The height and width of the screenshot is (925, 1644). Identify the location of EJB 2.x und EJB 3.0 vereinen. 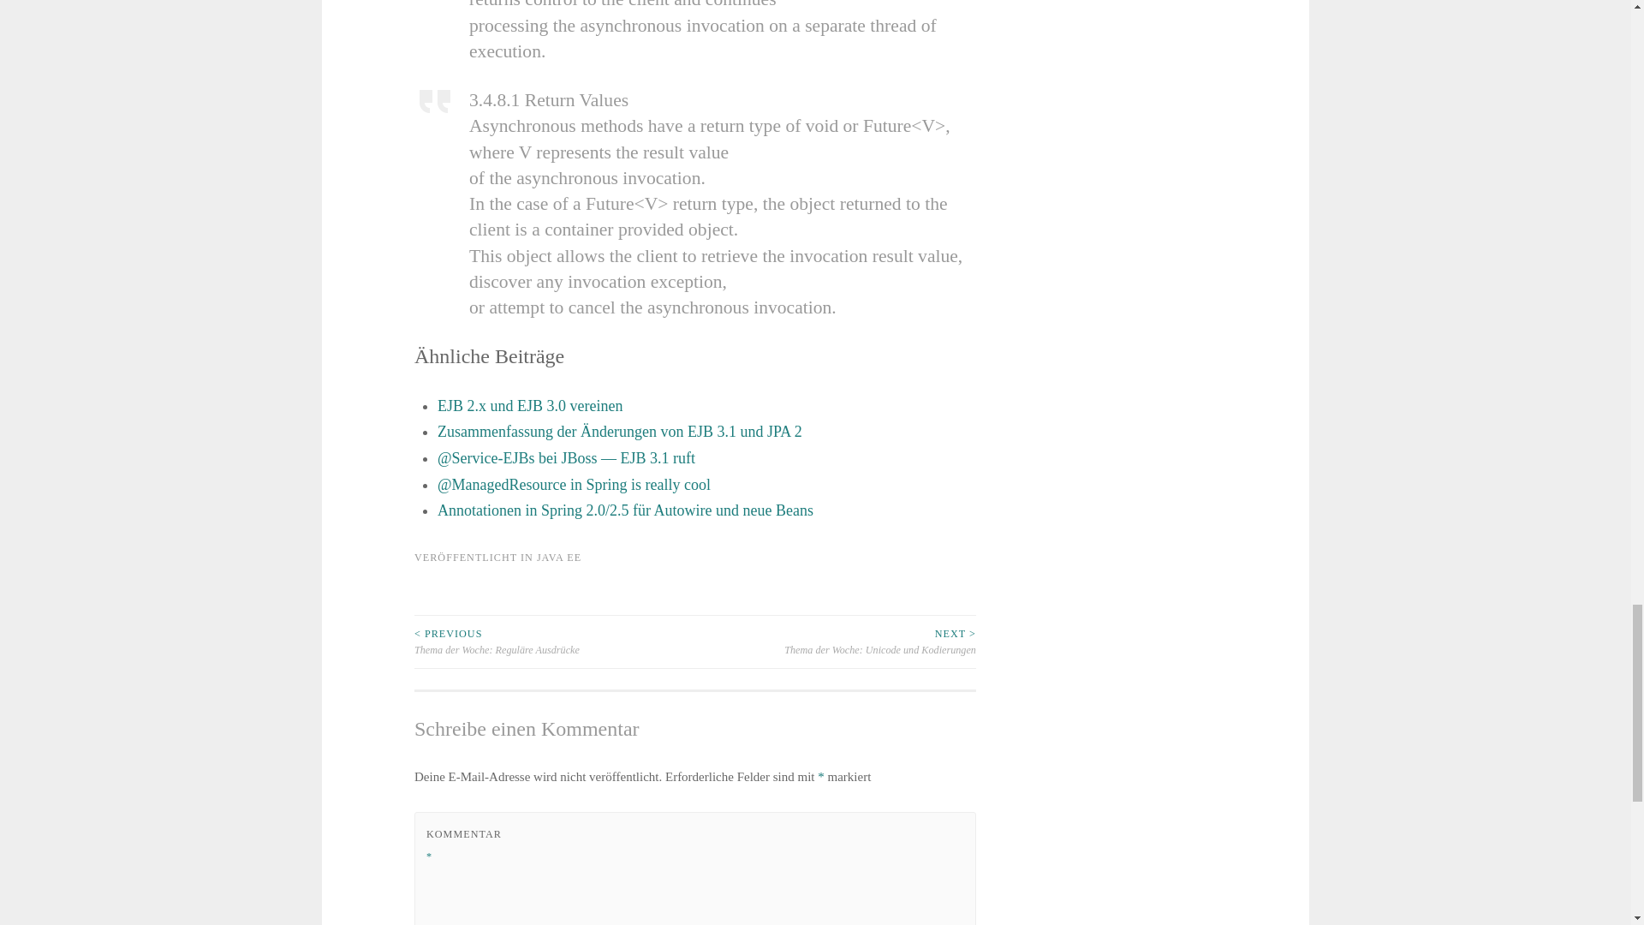
(529, 406).